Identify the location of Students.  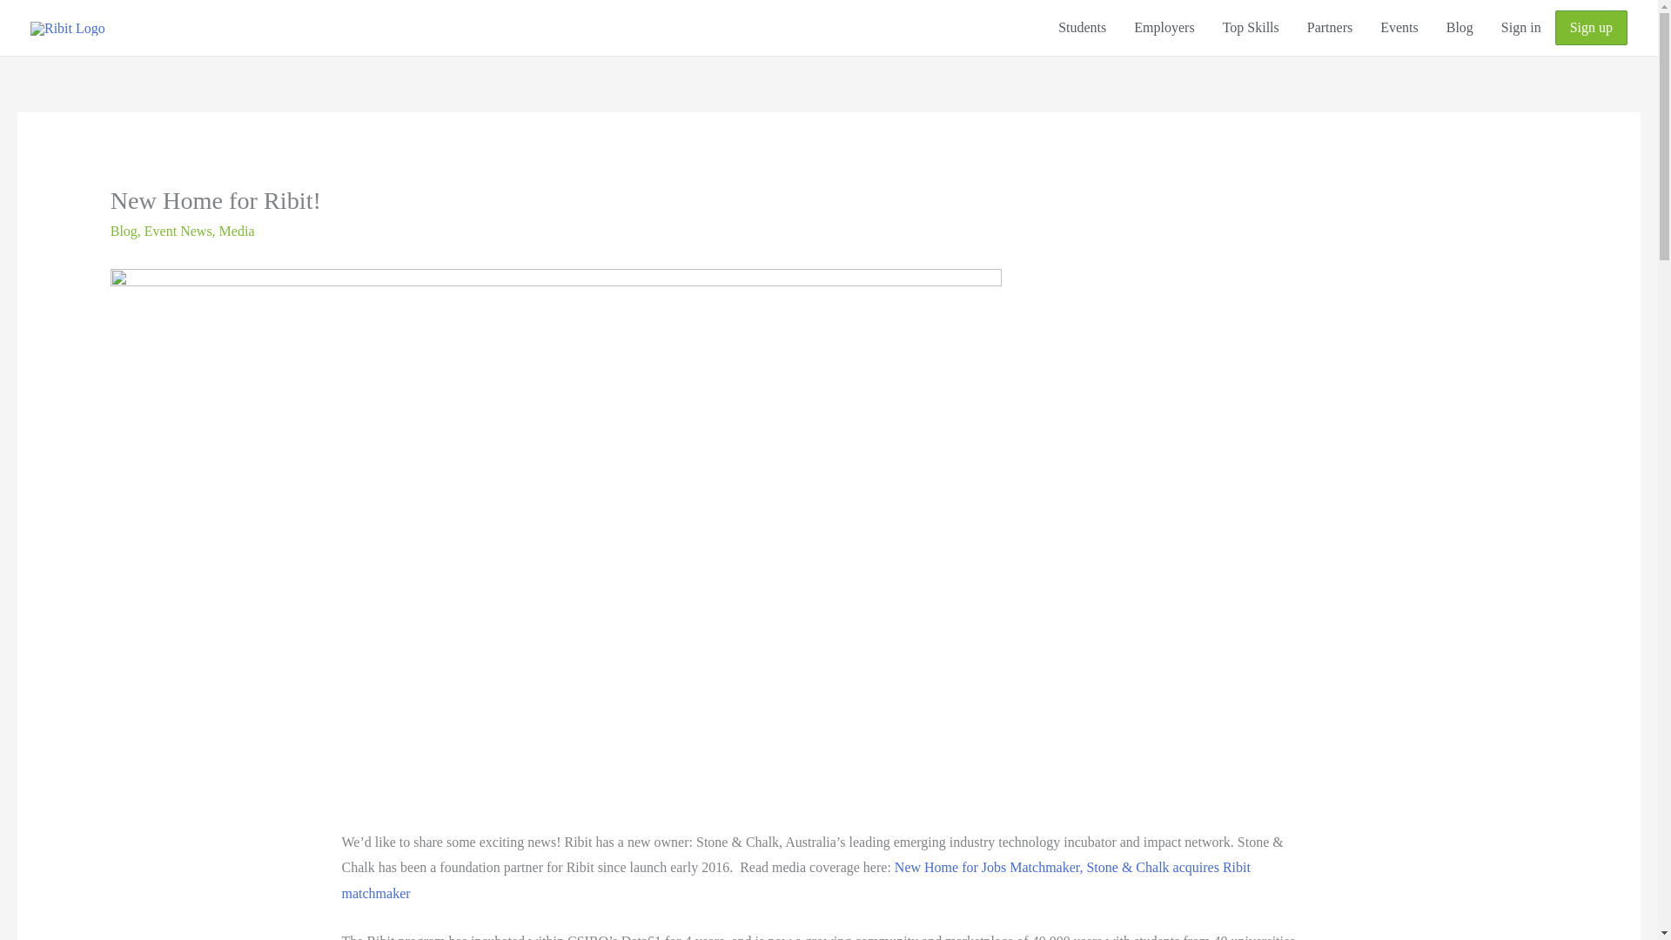
(1082, 28).